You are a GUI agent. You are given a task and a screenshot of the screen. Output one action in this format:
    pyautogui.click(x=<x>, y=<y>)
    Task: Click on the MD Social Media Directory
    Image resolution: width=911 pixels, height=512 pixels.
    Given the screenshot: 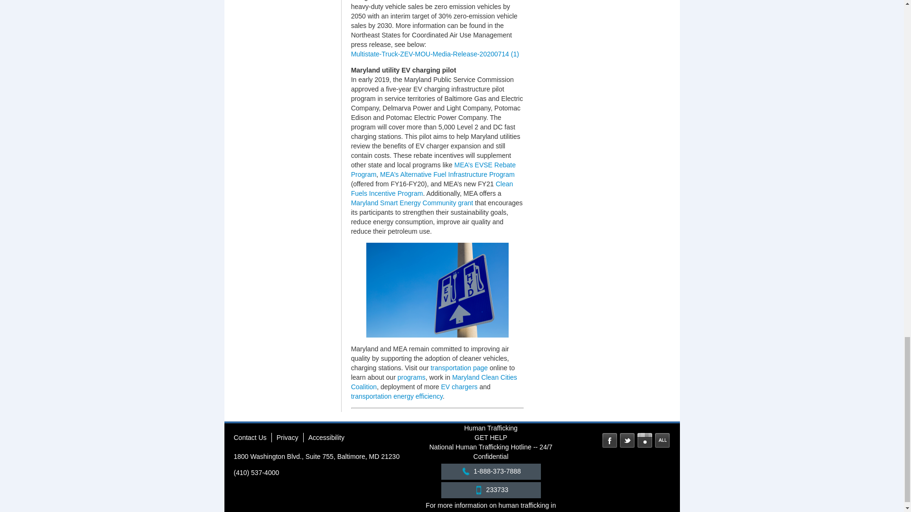 What is the action you would take?
    pyautogui.click(x=662, y=440)
    